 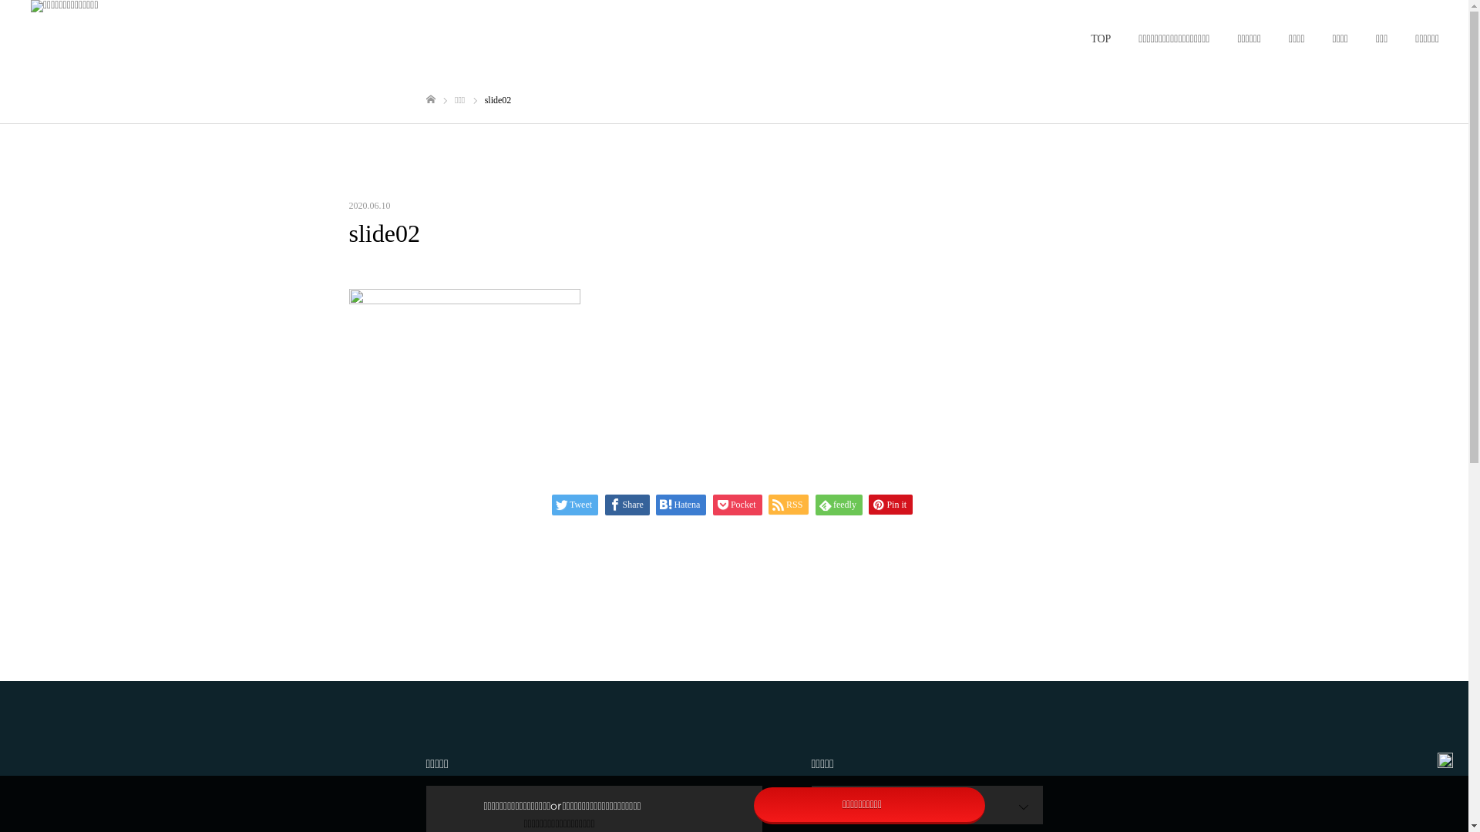 What do you see at coordinates (627, 505) in the screenshot?
I see `Share` at bounding box center [627, 505].